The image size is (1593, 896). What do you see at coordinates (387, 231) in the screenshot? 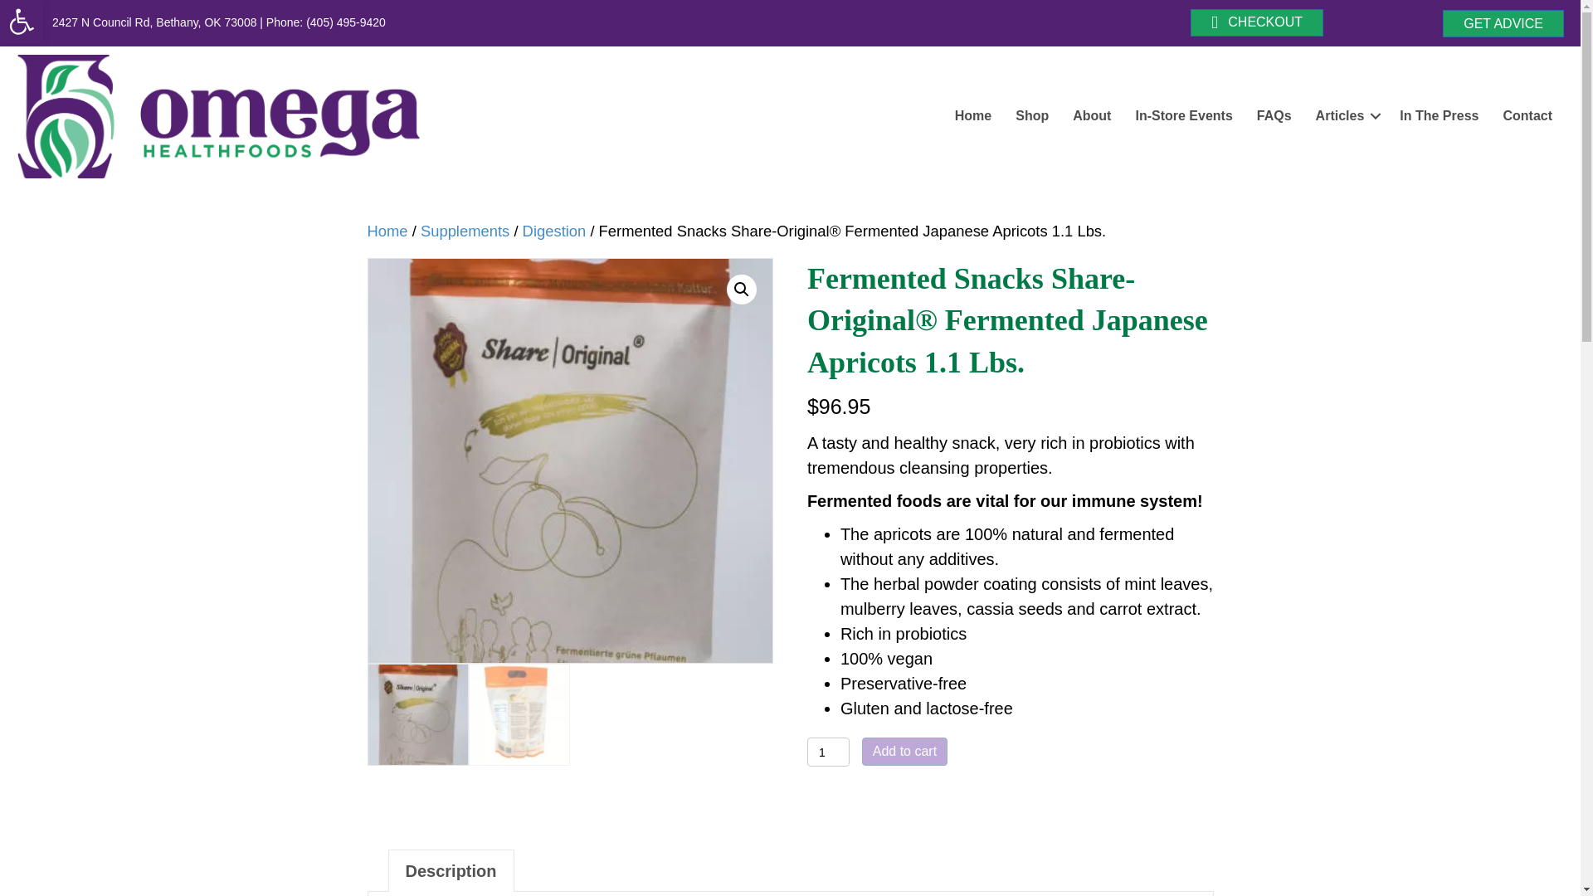
I see `Home` at bounding box center [387, 231].